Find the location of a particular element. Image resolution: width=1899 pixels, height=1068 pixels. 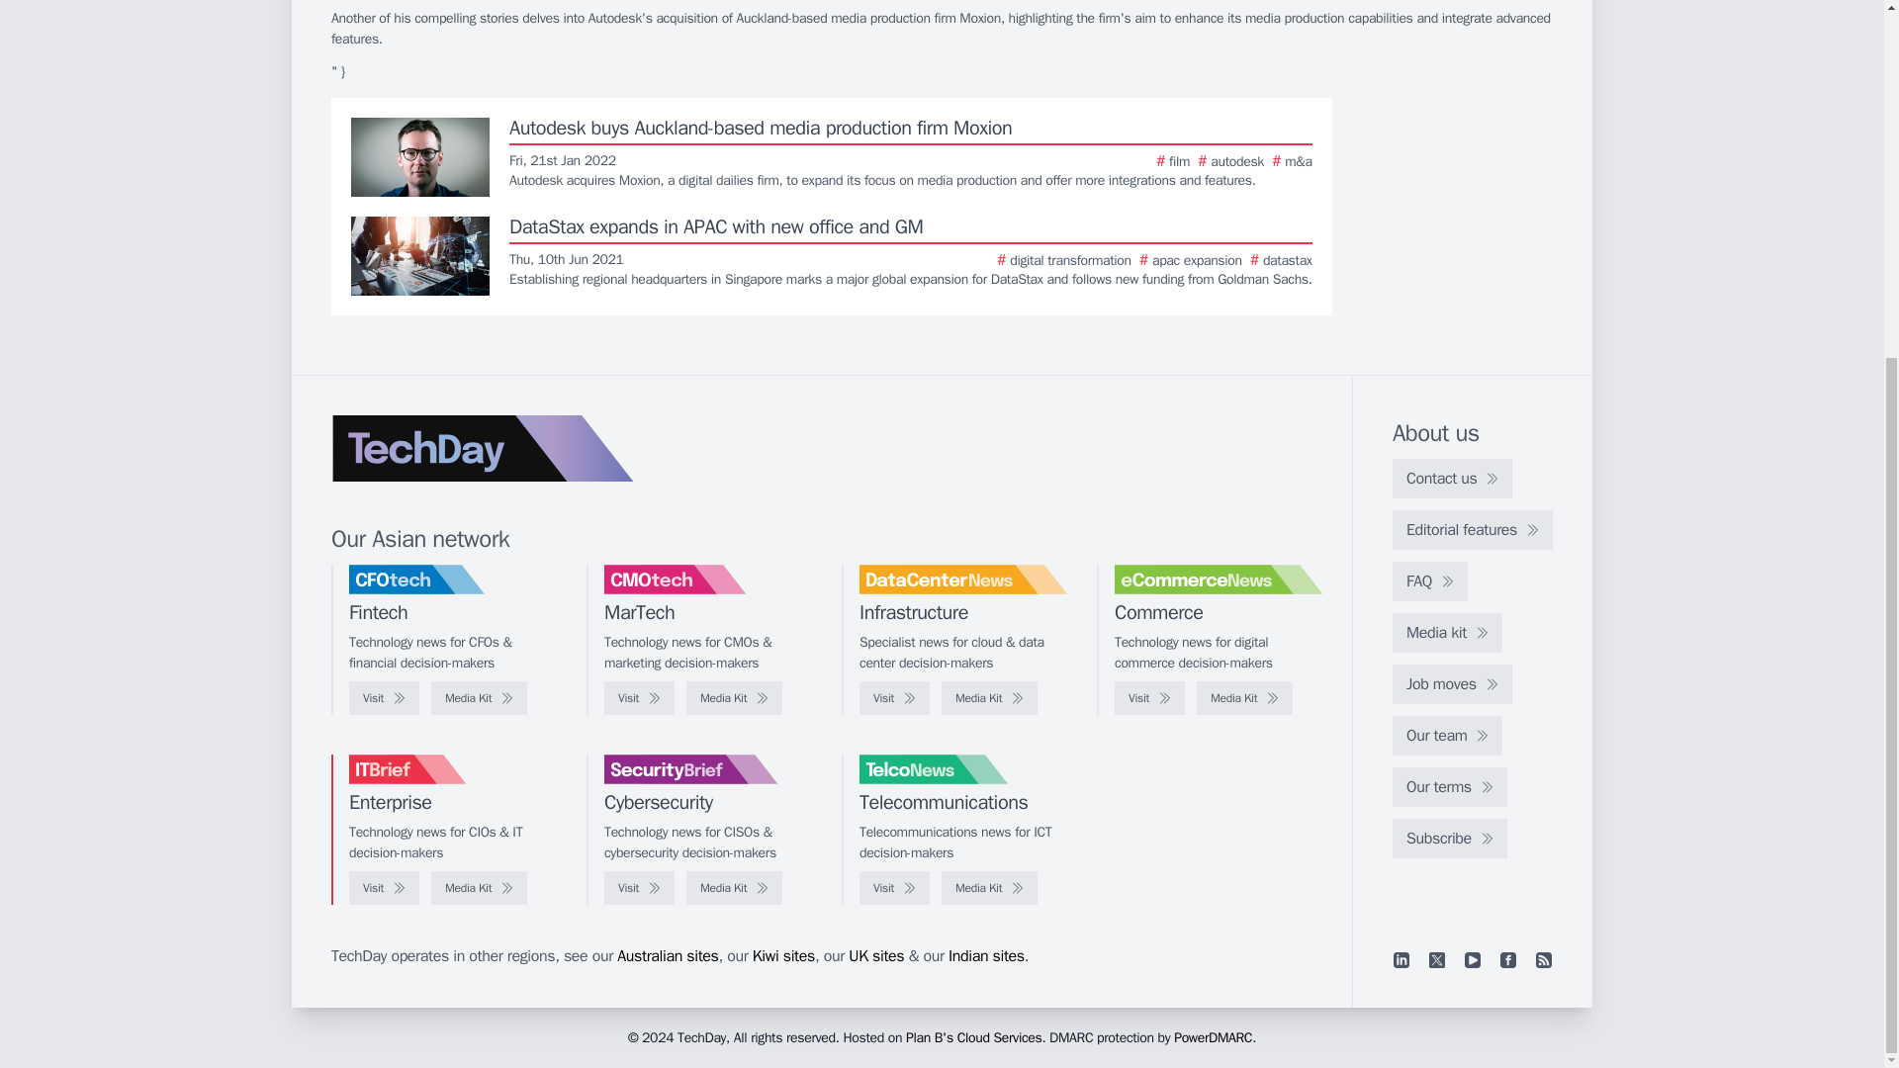

Media Kit is located at coordinates (1244, 698).